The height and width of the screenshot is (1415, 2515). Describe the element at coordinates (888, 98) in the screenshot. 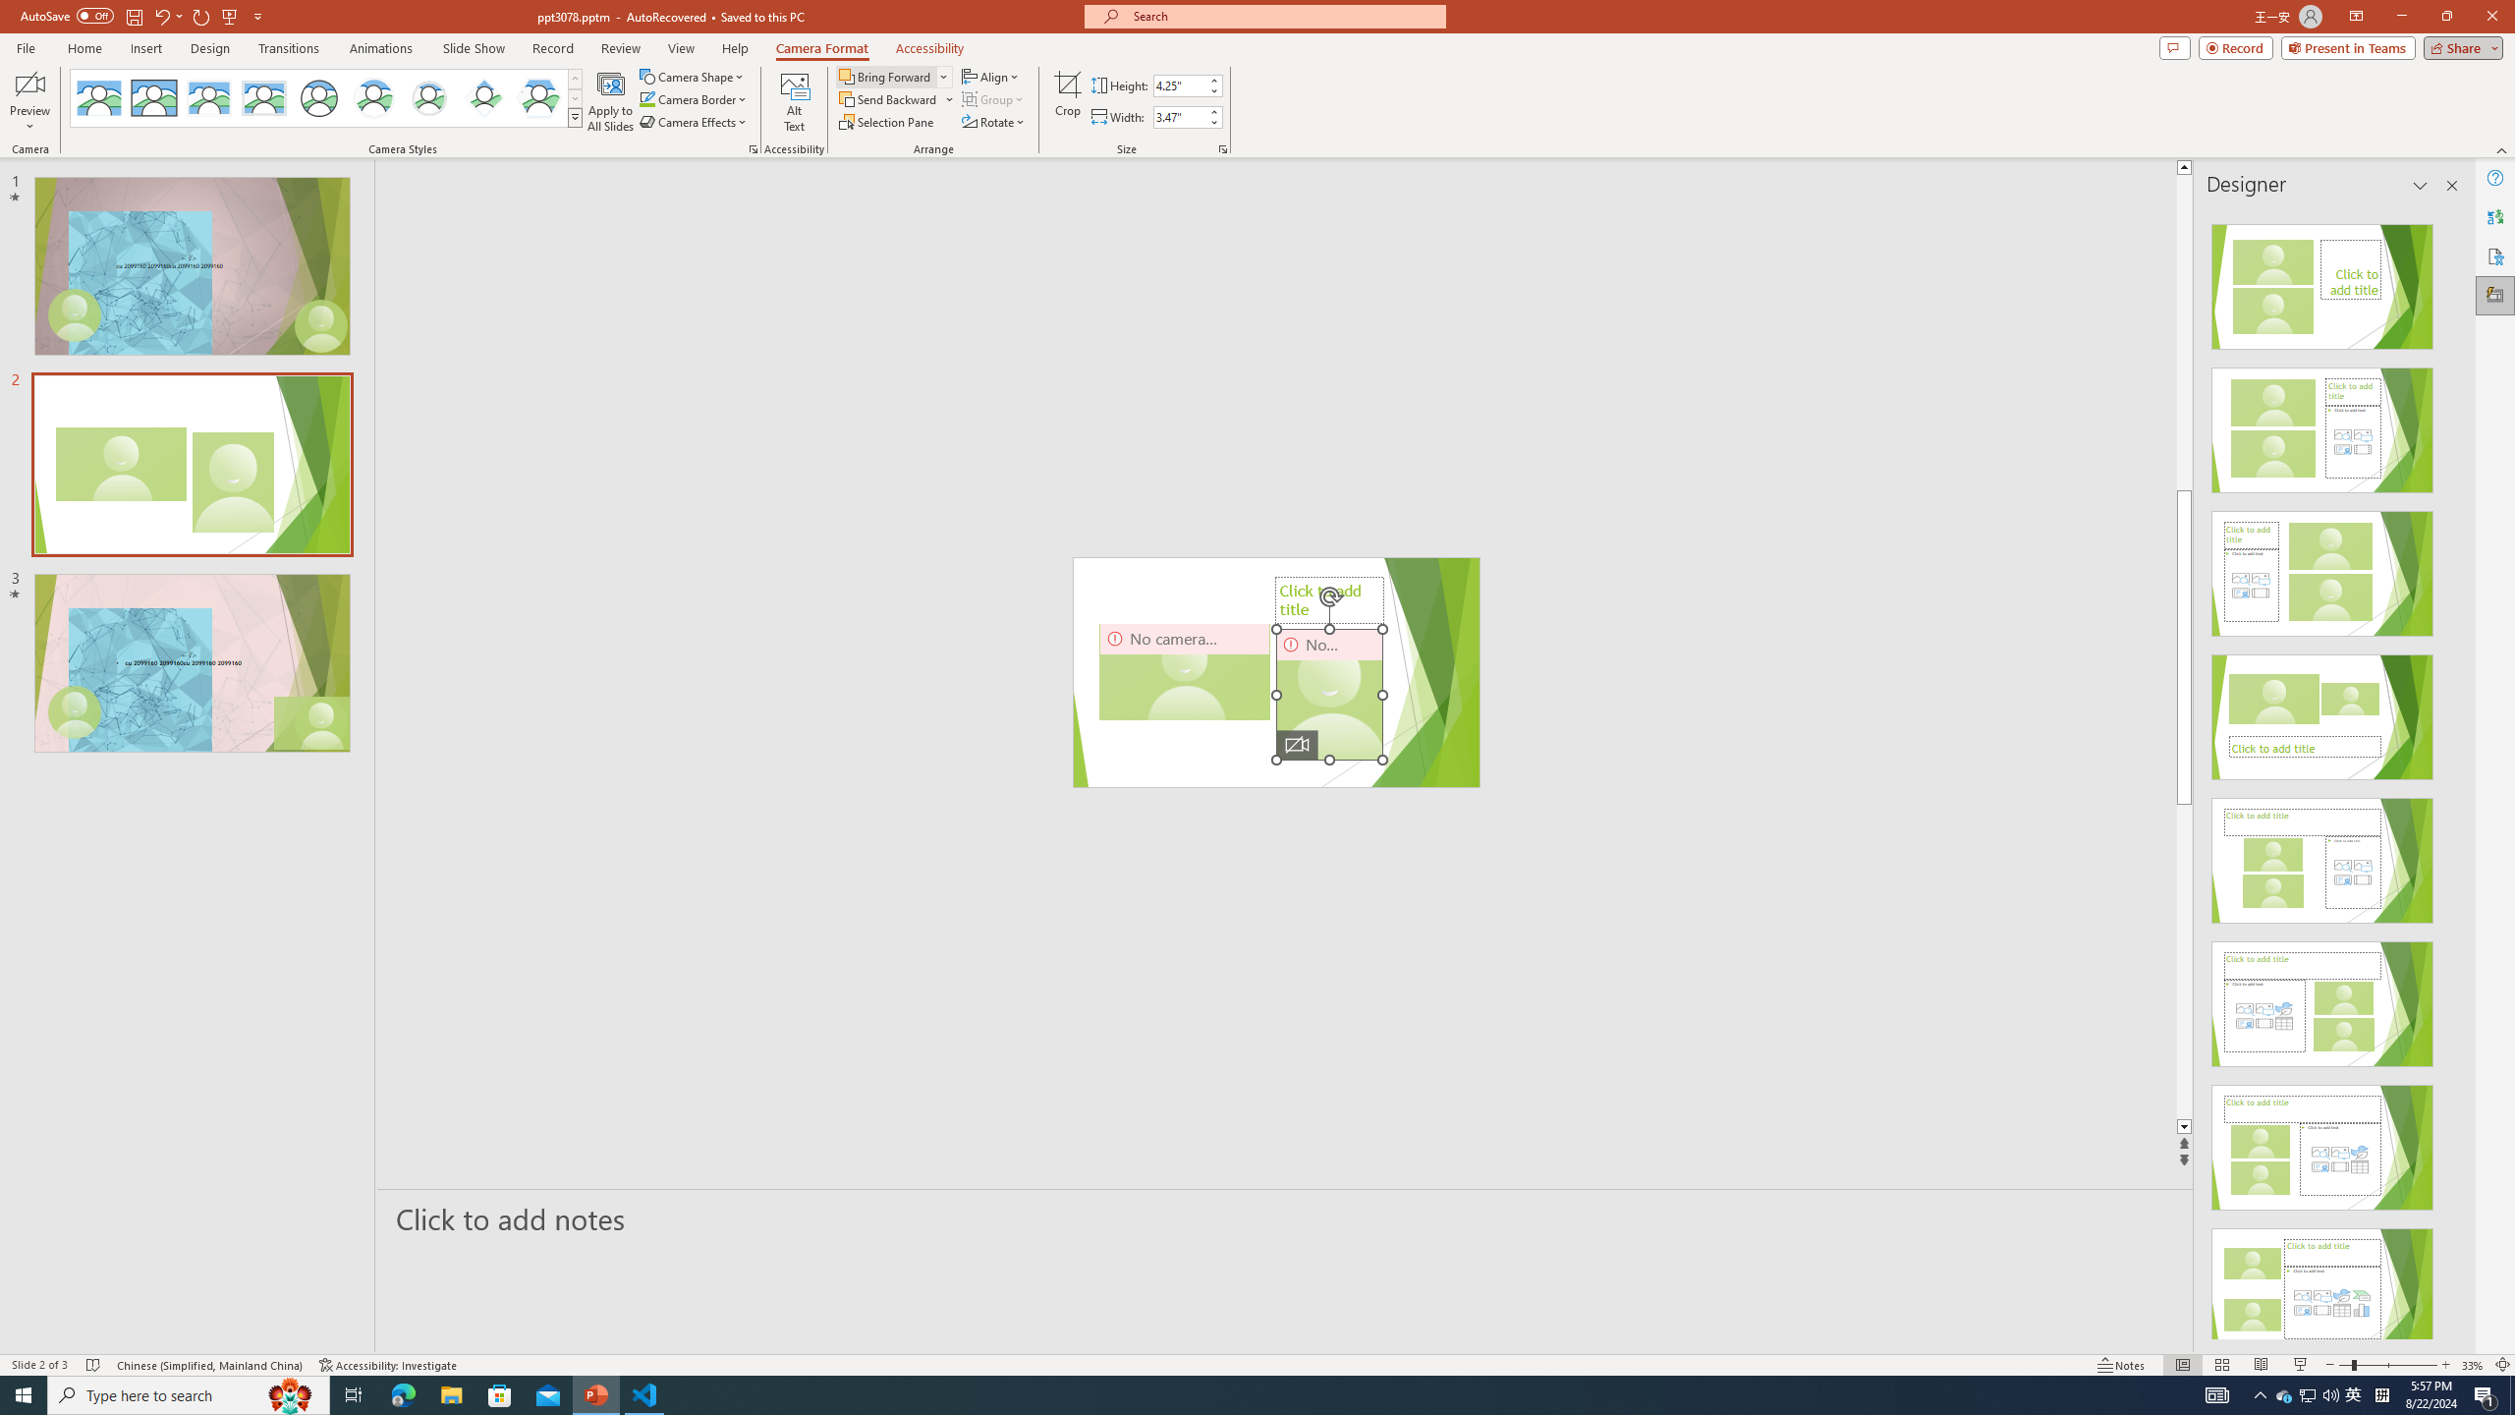

I see `Send Backward` at that location.